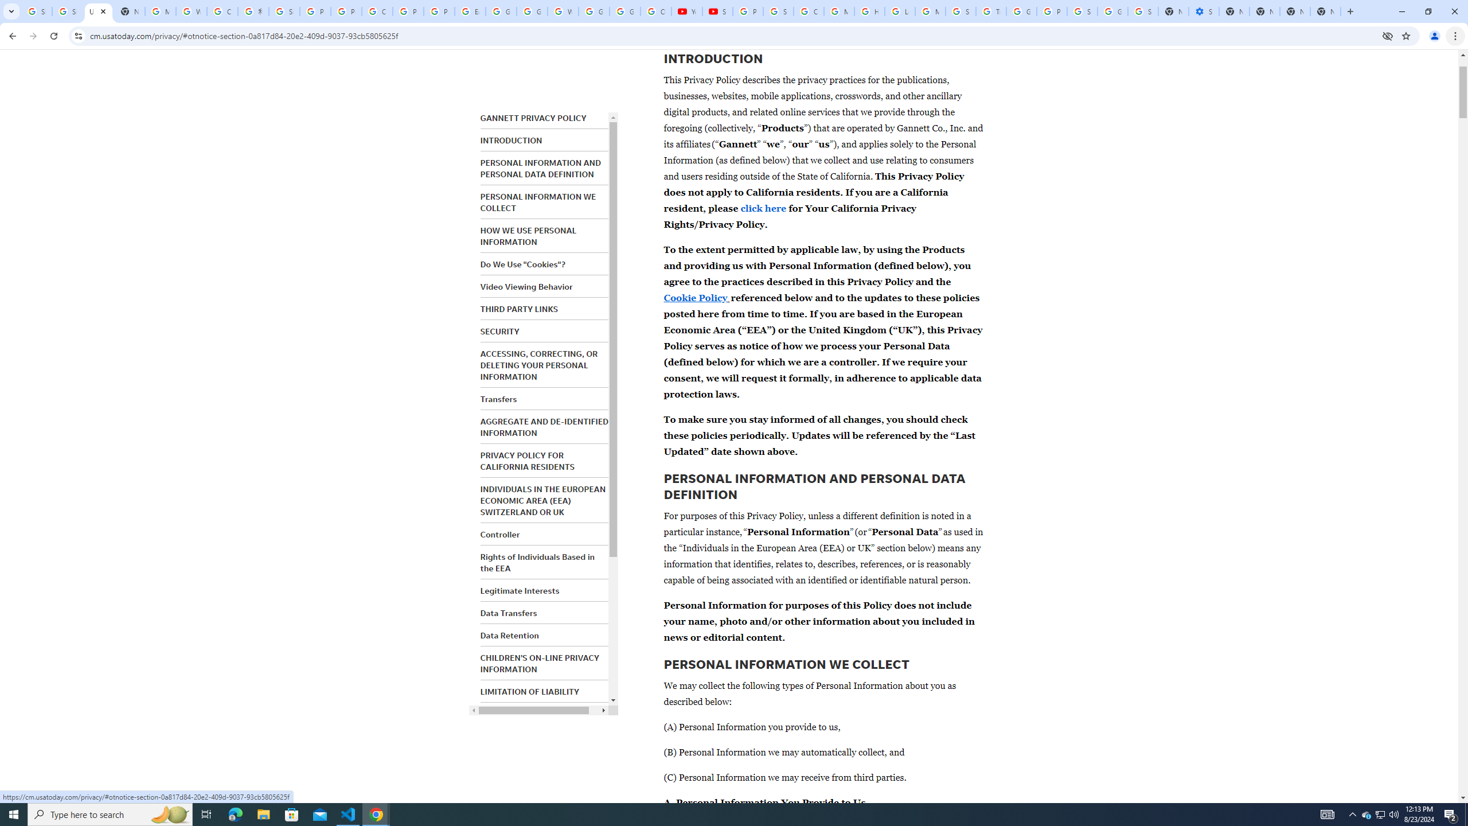  Describe the element at coordinates (991, 11) in the screenshot. I see `Trusted Information and Content - Google Safety Center` at that location.